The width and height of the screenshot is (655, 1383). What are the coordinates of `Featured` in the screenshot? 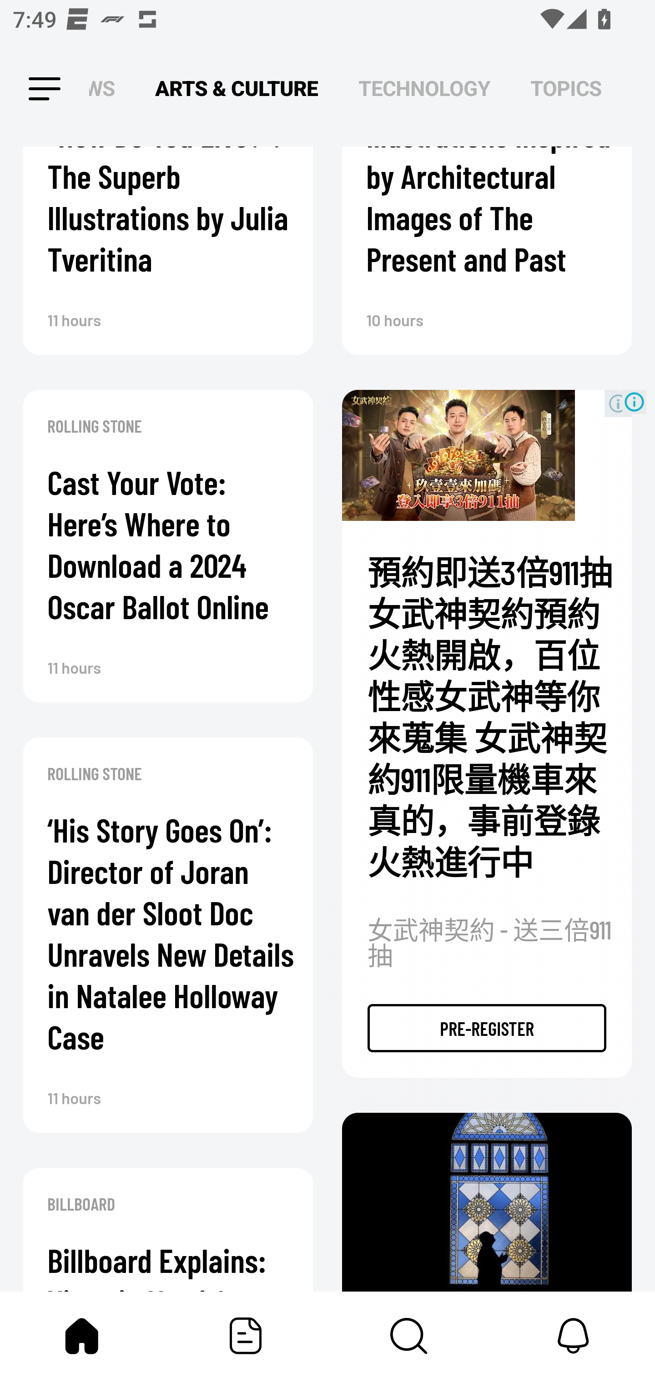 It's located at (246, 1336).